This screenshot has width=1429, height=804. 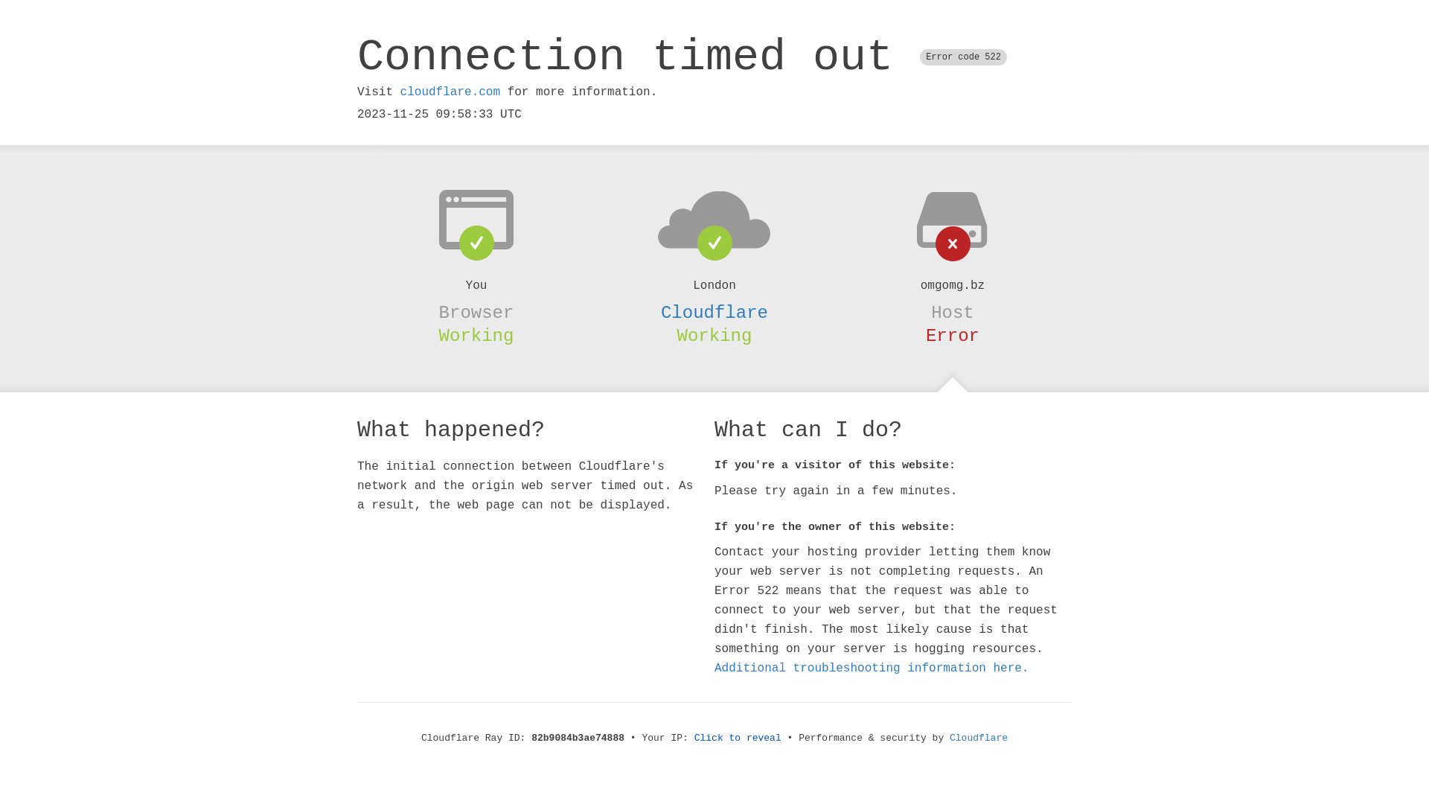 I want to click on Cloudflare, so click(x=979, y=738).